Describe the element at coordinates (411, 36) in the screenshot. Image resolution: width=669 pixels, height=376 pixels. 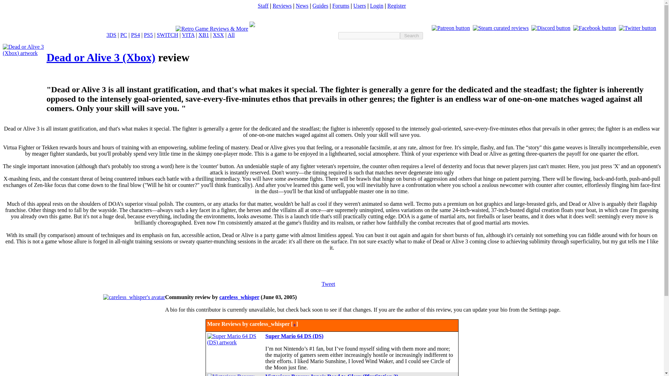
I see ` Search ` at that location.